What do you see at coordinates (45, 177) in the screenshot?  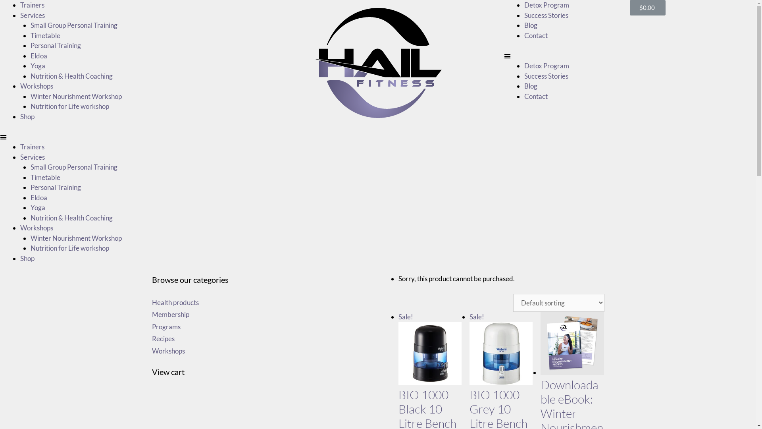 I see `Timetable` at bounding box center [45, 177].